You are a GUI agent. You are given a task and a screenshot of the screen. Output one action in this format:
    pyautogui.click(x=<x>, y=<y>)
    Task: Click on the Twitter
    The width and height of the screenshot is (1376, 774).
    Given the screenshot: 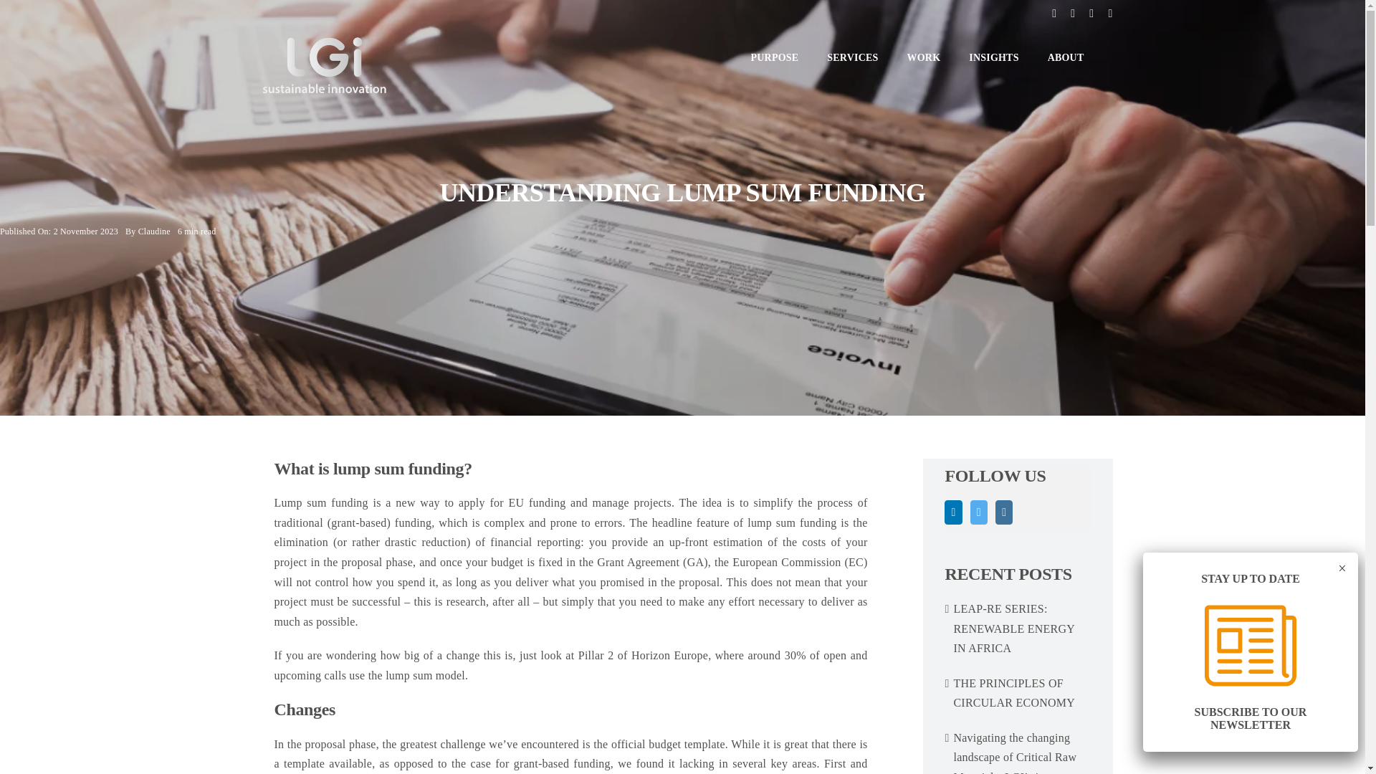 What is the action you would take?
    pyautogui.click(x=1072, y=13)
    